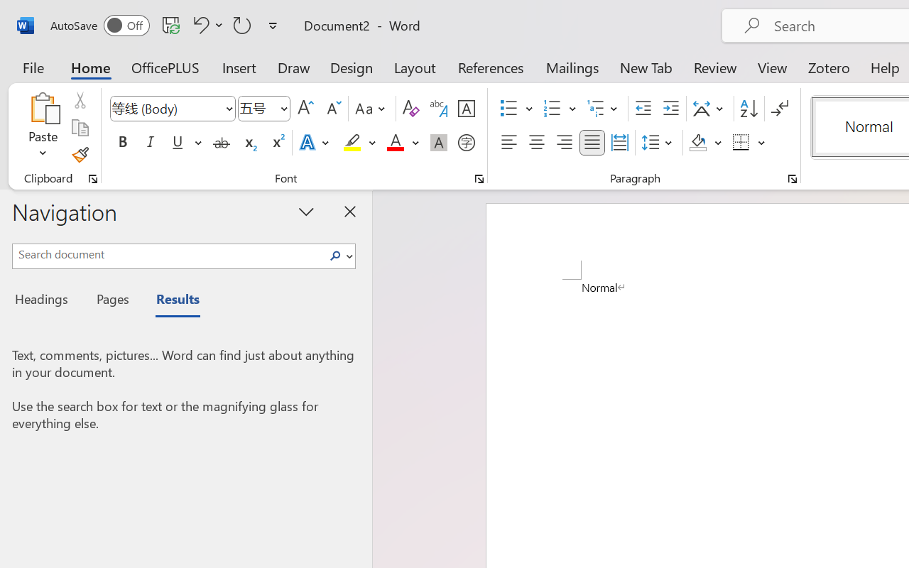 The height and width of the screenshot is (568, 909). What do you see at coordinates (592, 143) in the screenshot?
I see `Justify` at bounding box center [592, 143].